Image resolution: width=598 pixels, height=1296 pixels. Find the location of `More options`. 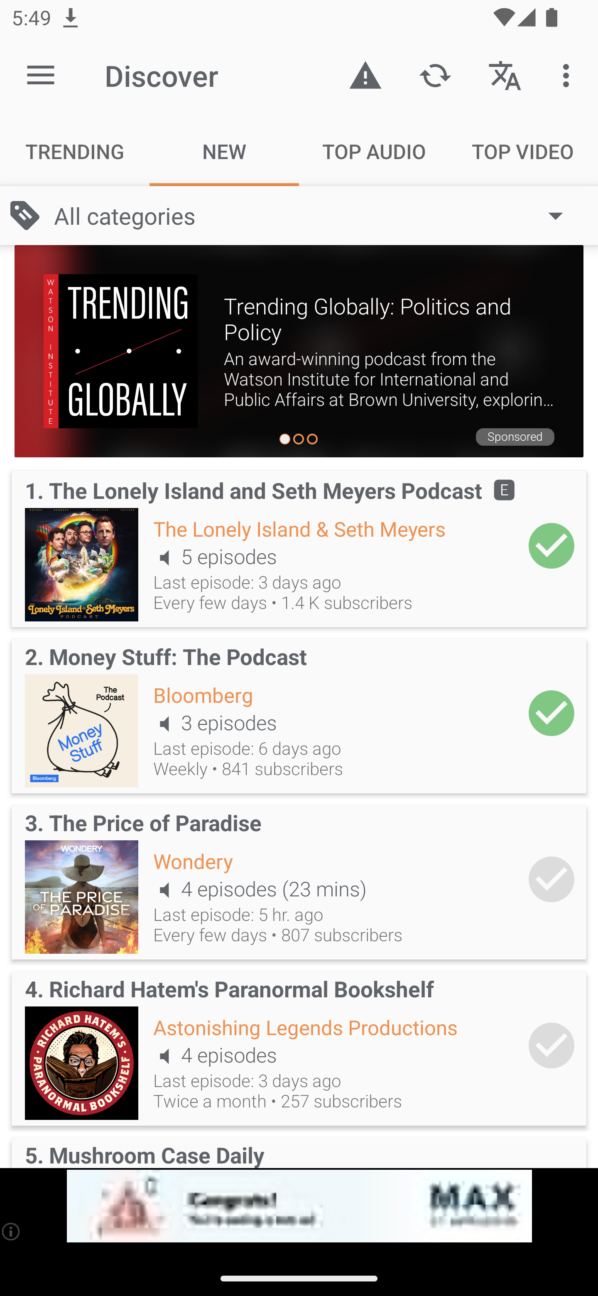

More options is located at coordinates (569, 75).